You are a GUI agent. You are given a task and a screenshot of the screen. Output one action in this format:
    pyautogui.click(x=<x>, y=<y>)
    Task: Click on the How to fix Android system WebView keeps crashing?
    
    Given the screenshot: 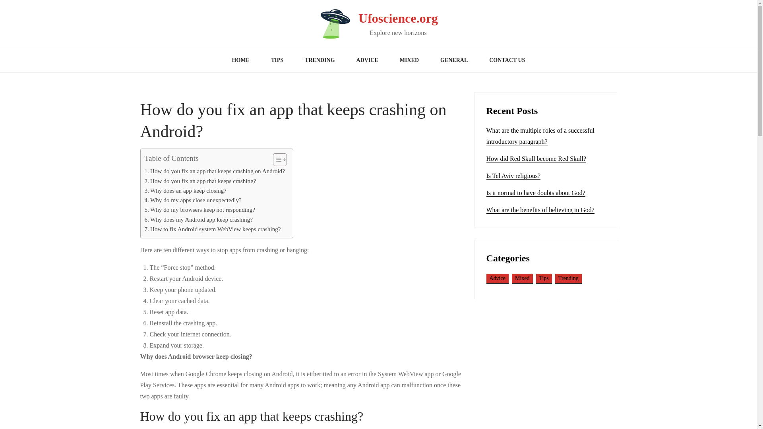 What is the action you would take?
    pyautogui.click(x=213, y=229)
    